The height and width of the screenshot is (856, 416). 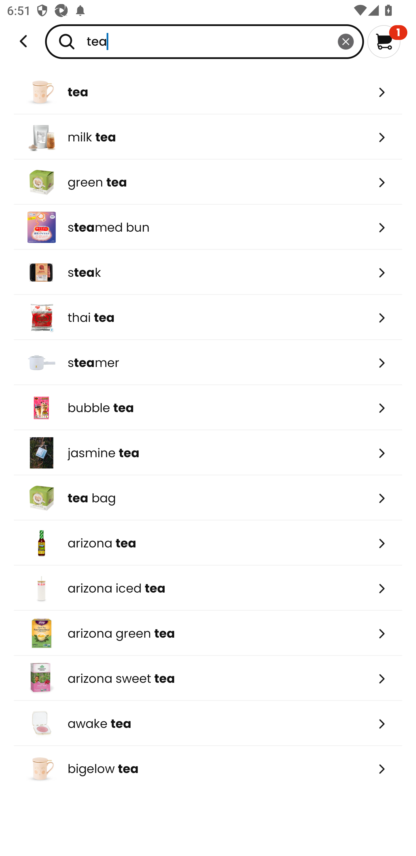 I want to click on bigelow tea, so click(x=208, y=769).